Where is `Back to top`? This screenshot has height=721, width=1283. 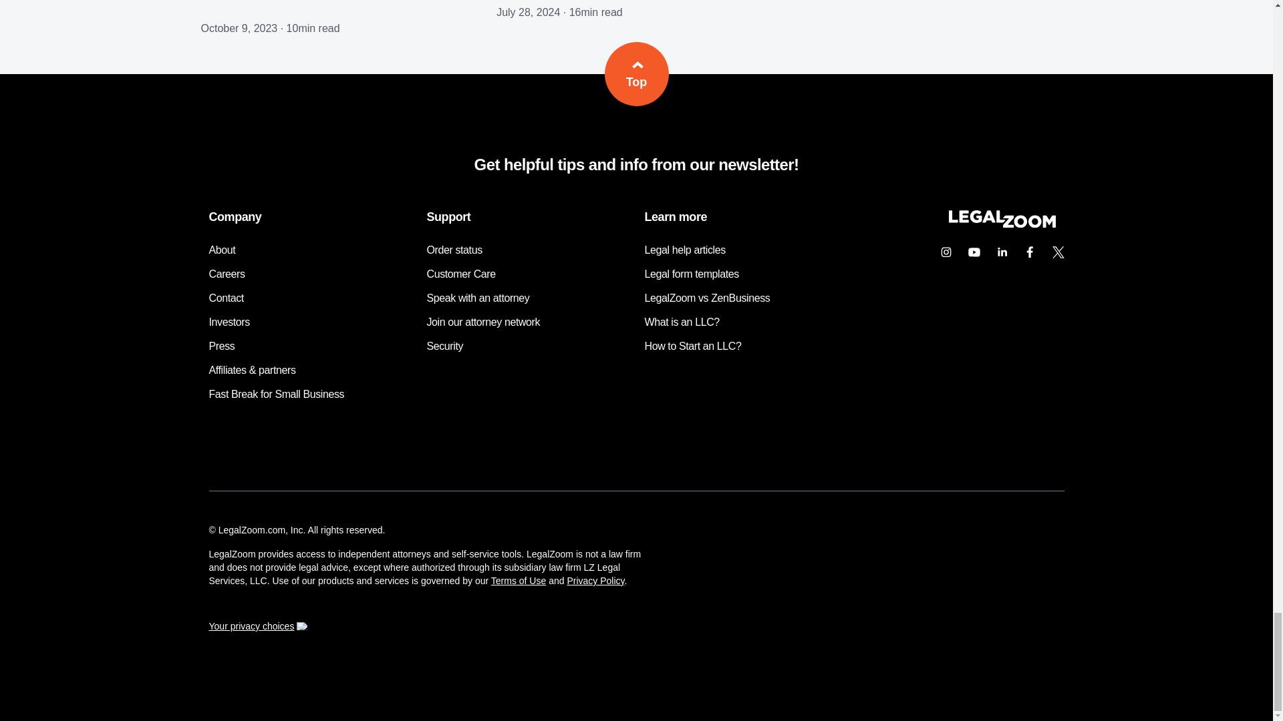 Back to top is located at coordinates (636, 73).